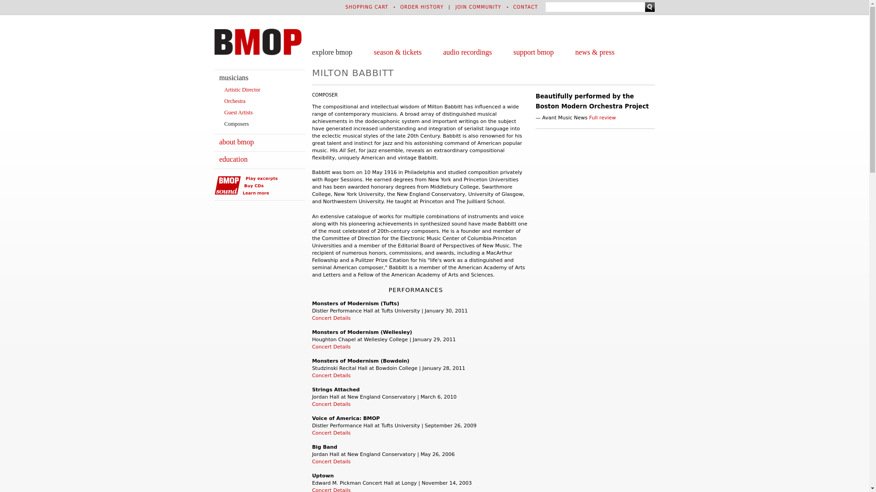  I want to click on SHOPPING CART, so click(366, 6).